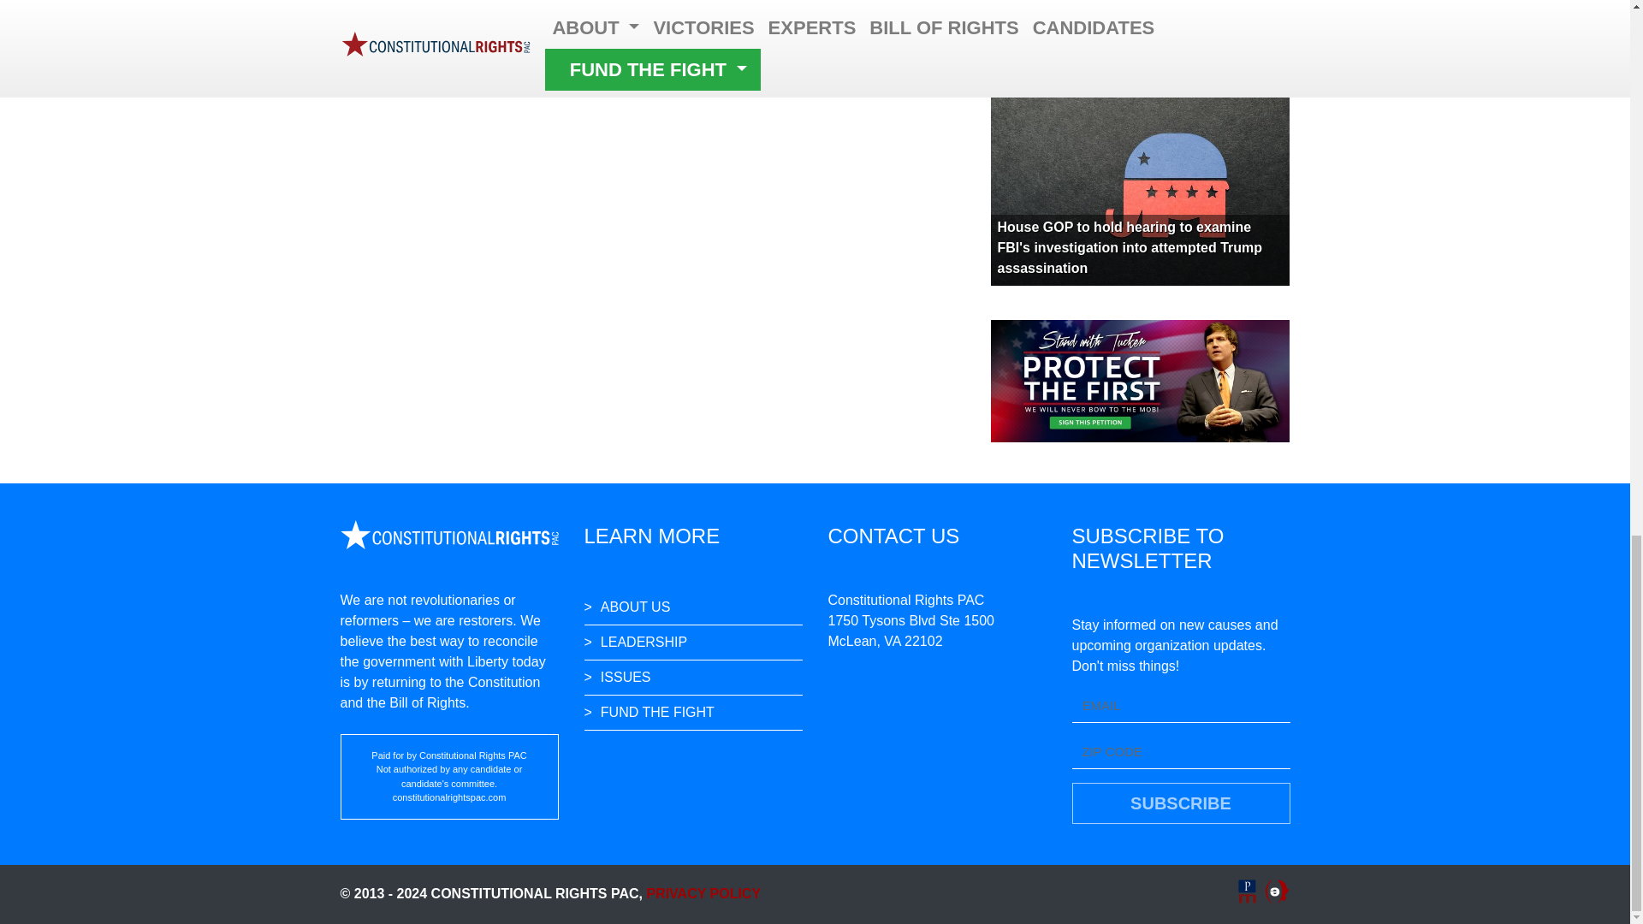 The width and height of the screenshot is (1643, 924). Describe the element at coordinates (703, 893) in the screenshot. I see `PRIVACY POLICY` at that location.